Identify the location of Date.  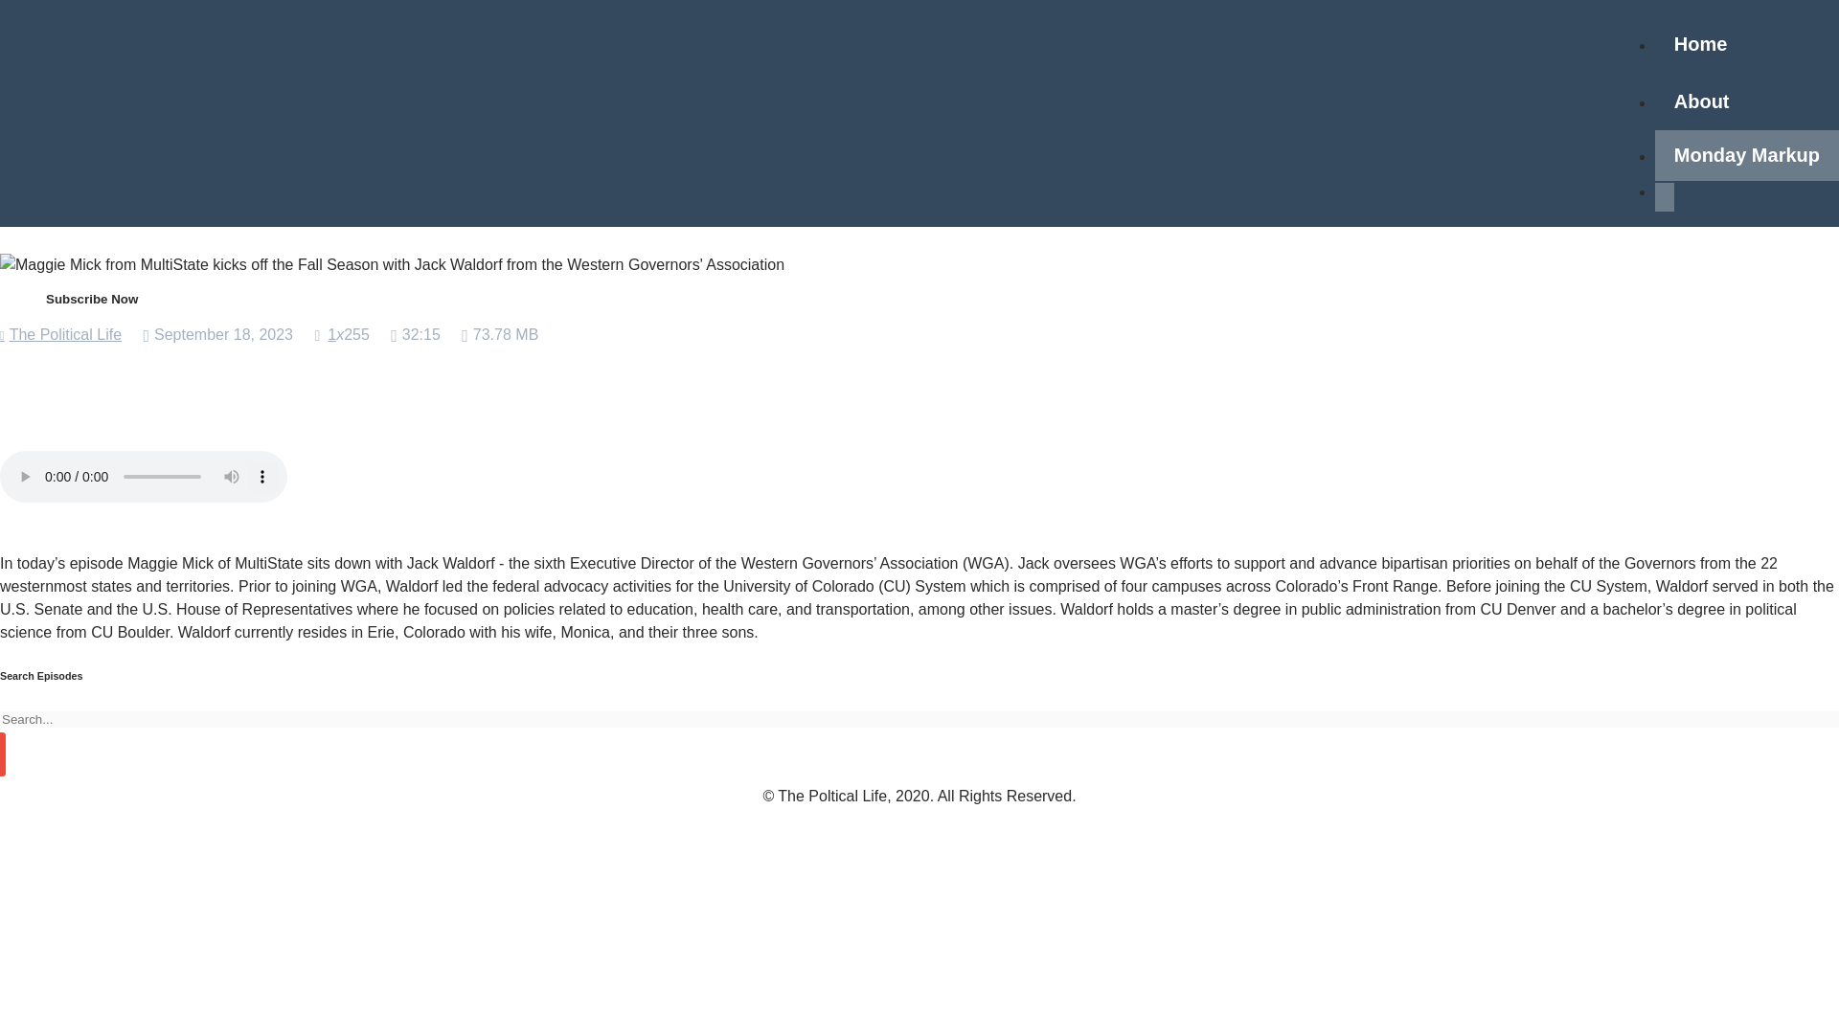
(217, 333).